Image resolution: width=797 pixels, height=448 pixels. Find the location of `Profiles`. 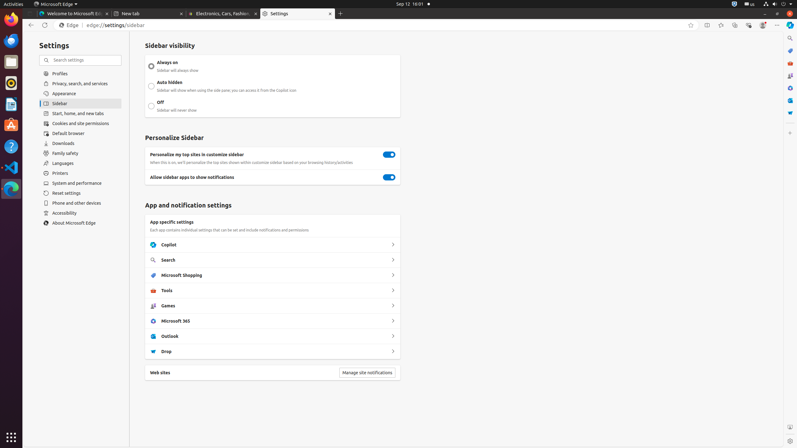

Profiles is located at coordinates (80, 73).